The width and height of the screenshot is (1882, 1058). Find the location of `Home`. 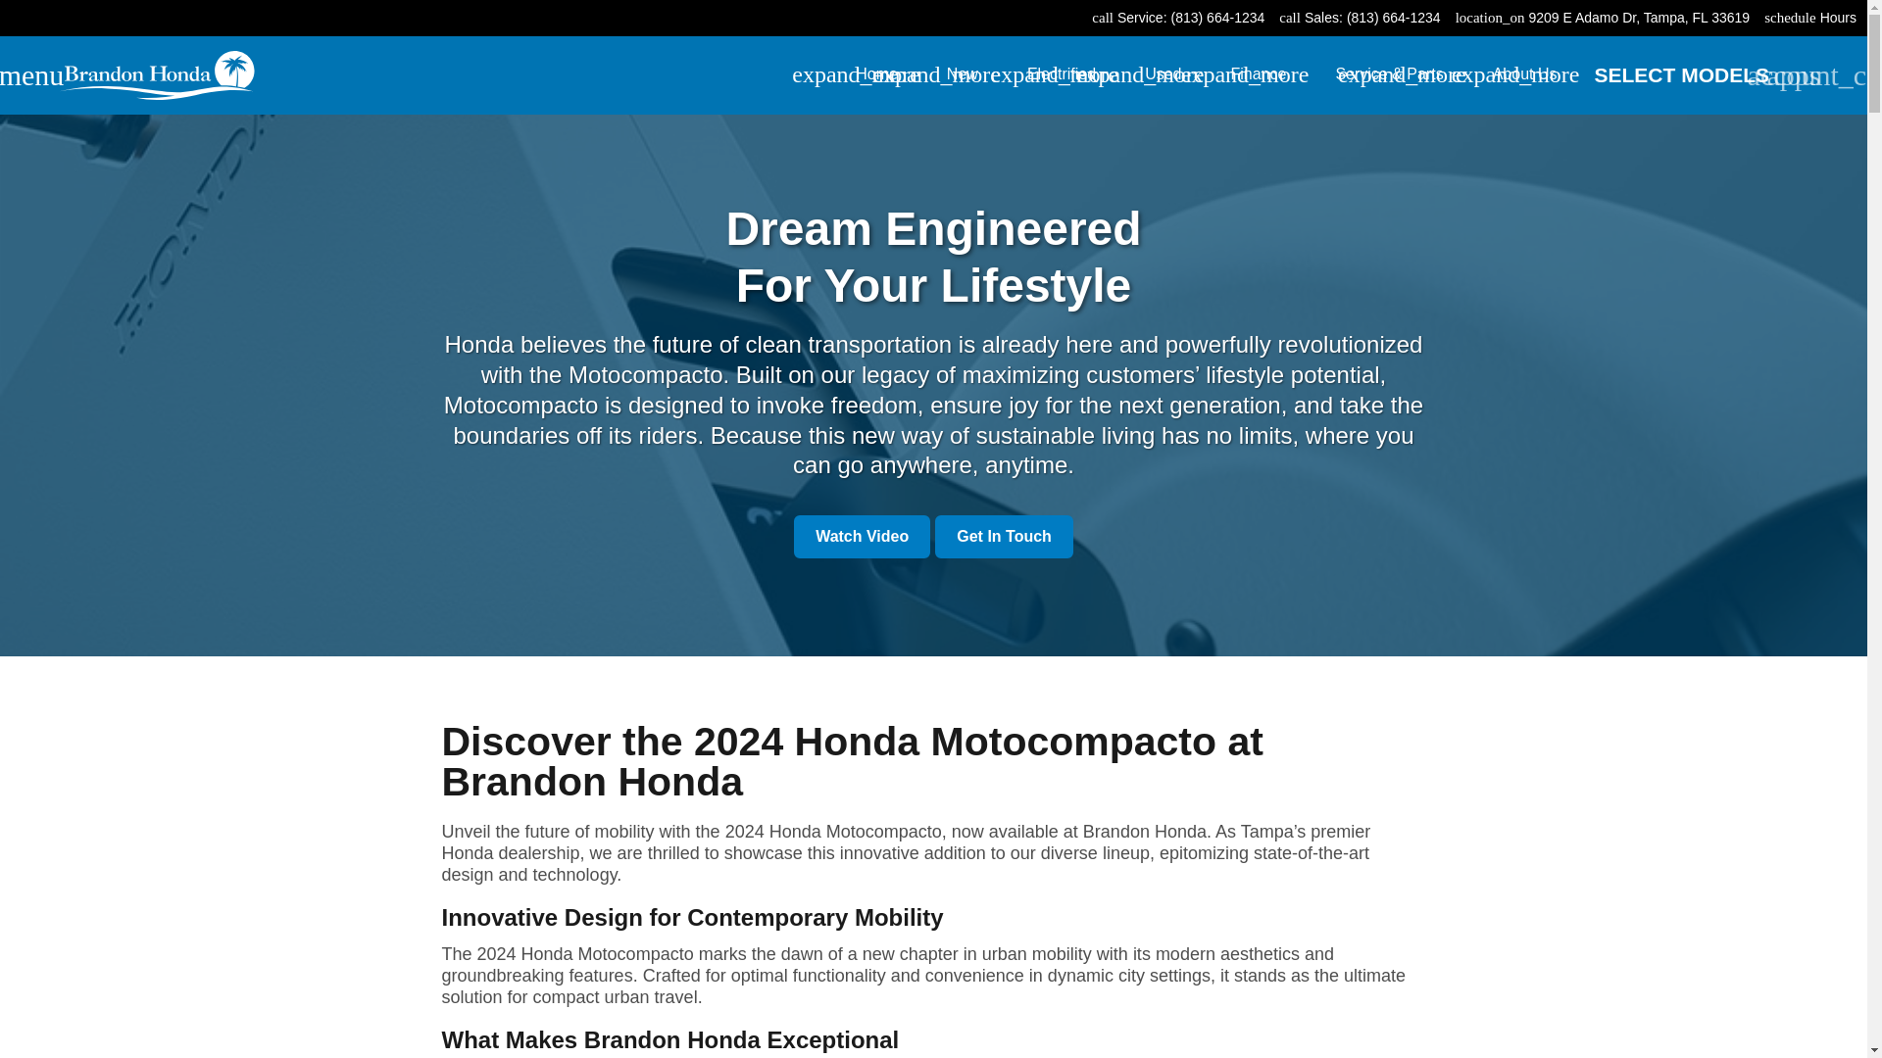

Home is located at coordinates (888, 74).